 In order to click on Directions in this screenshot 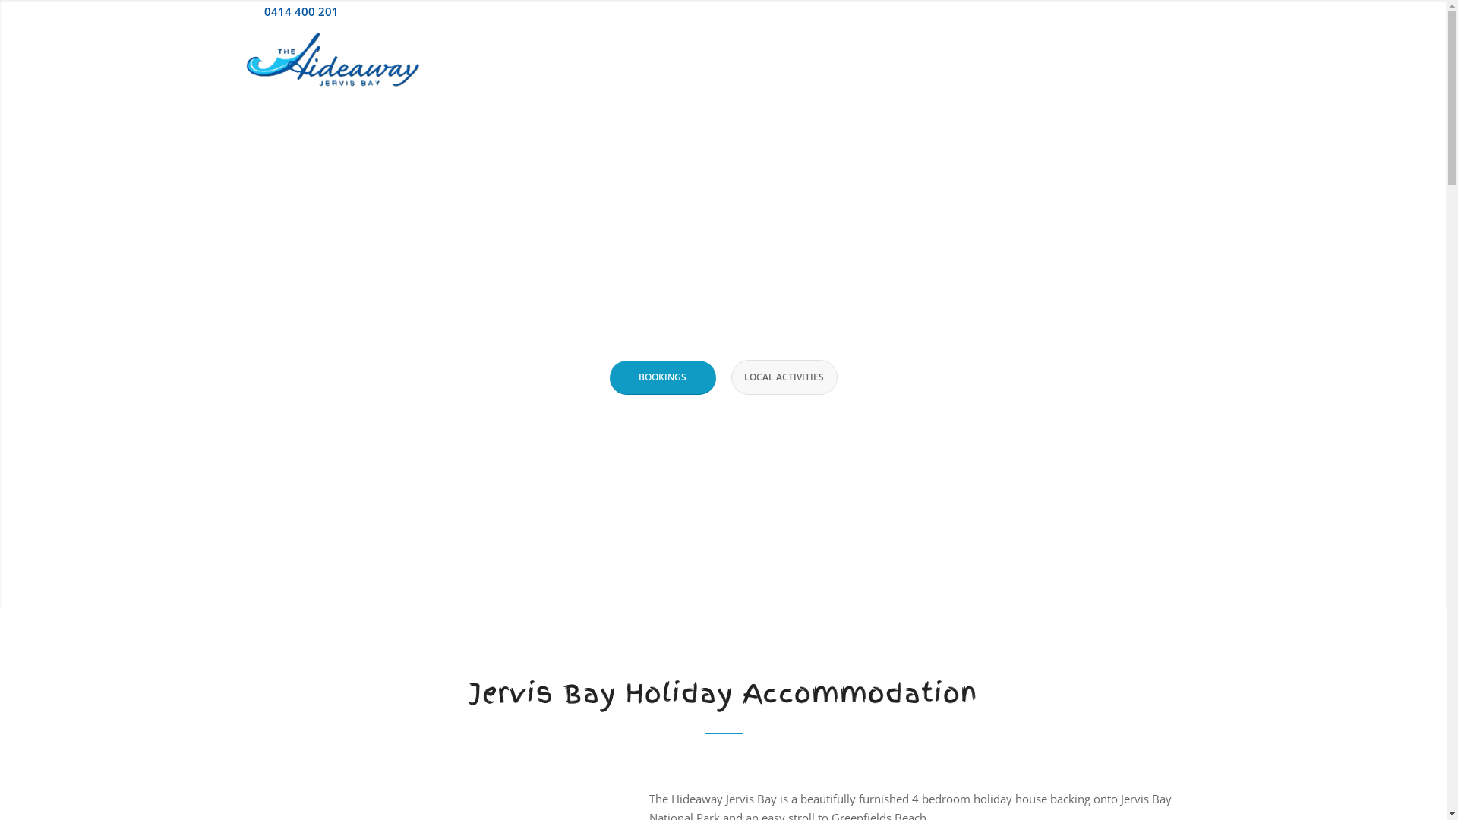, I will do `click(1059, 65)`.